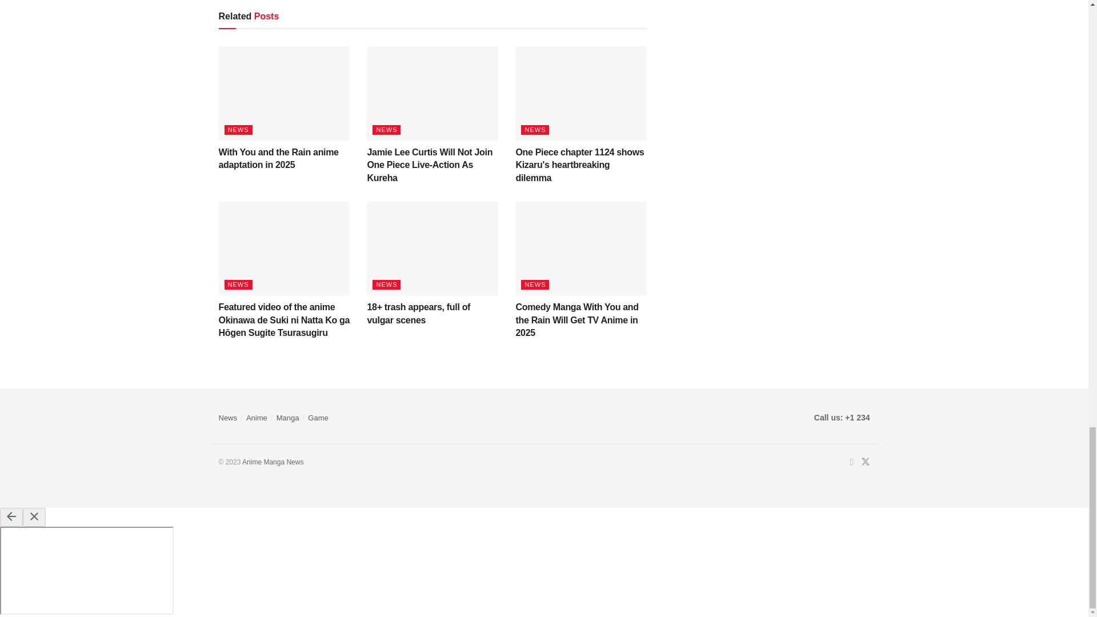 This screenshot has width=1097, height=617. What do you see at coordinates (278, 159) in the screenshot?
I see `With You and the Rain anime adaptation in 2025` at bounding box center [278, 159].